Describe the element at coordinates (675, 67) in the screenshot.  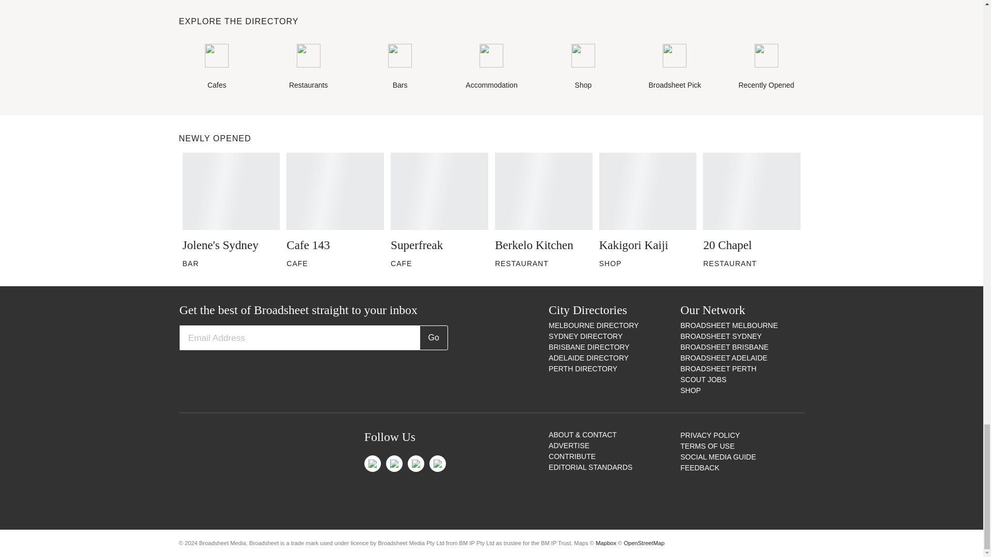
I see `Broadsheet Pick` at that location.